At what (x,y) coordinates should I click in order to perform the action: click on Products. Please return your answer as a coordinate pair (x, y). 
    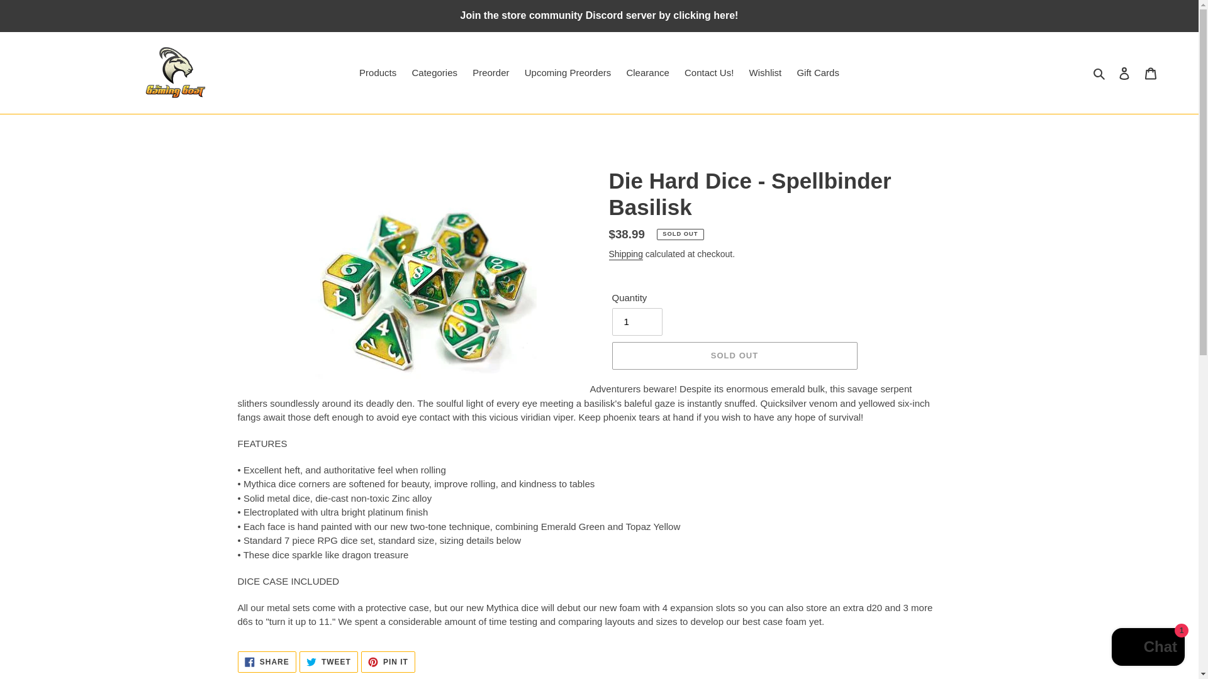
    Looking at the image, I should click on (1100, 73).